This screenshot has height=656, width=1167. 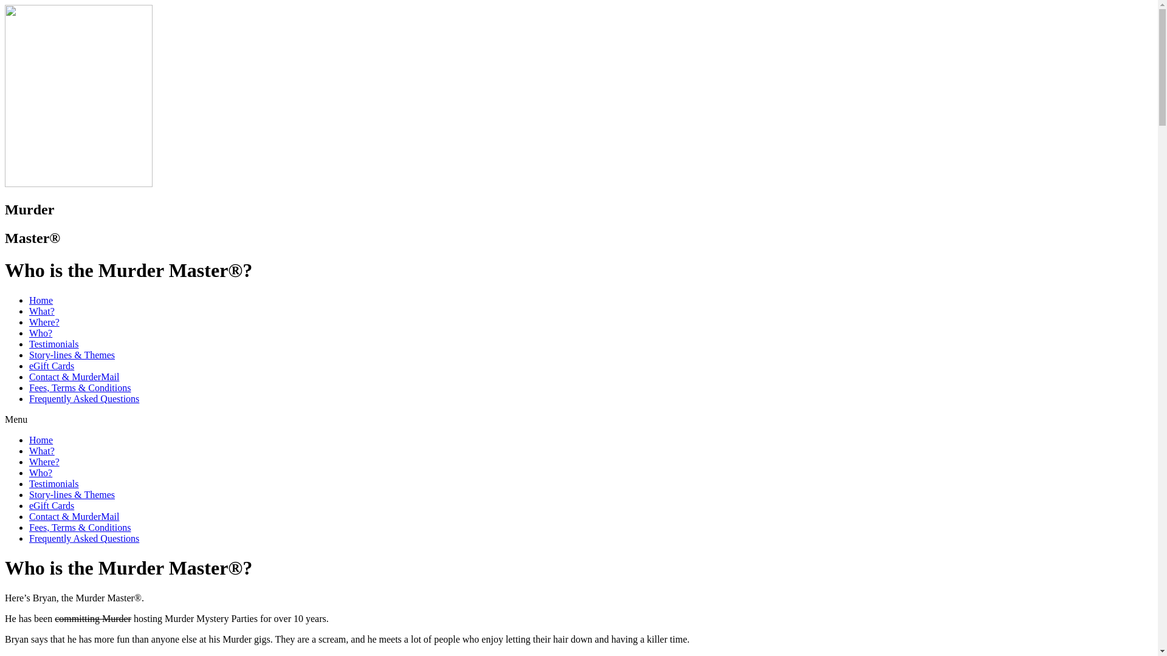 I want to click on Testimonials, so click(x=54, y=344).